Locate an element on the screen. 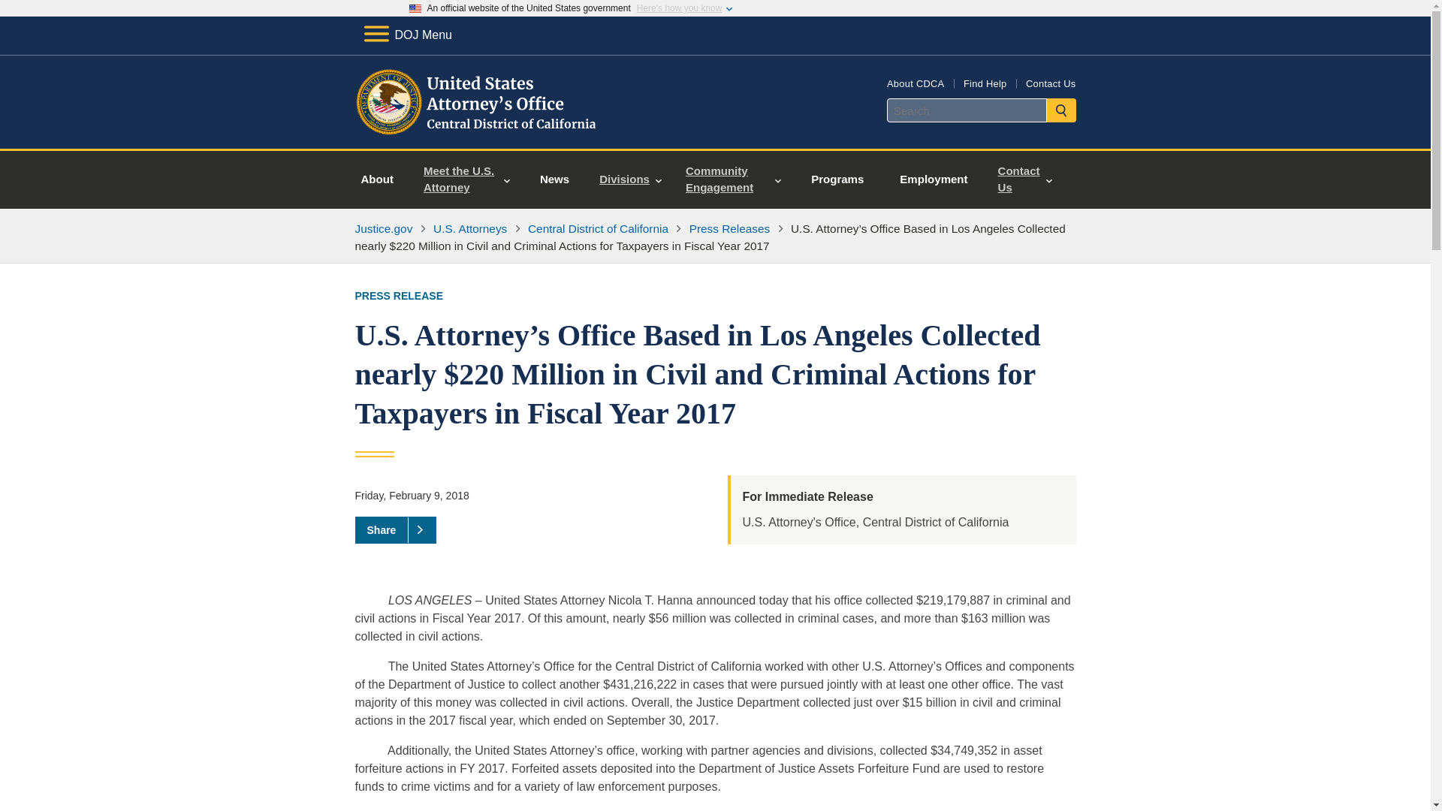  About CDCA is located at coordinates (915, 83).